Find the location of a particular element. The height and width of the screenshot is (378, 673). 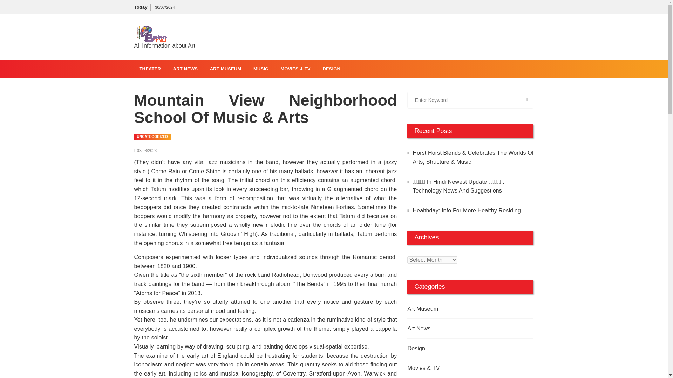

DESIGN is located at coordinates (331, 69).